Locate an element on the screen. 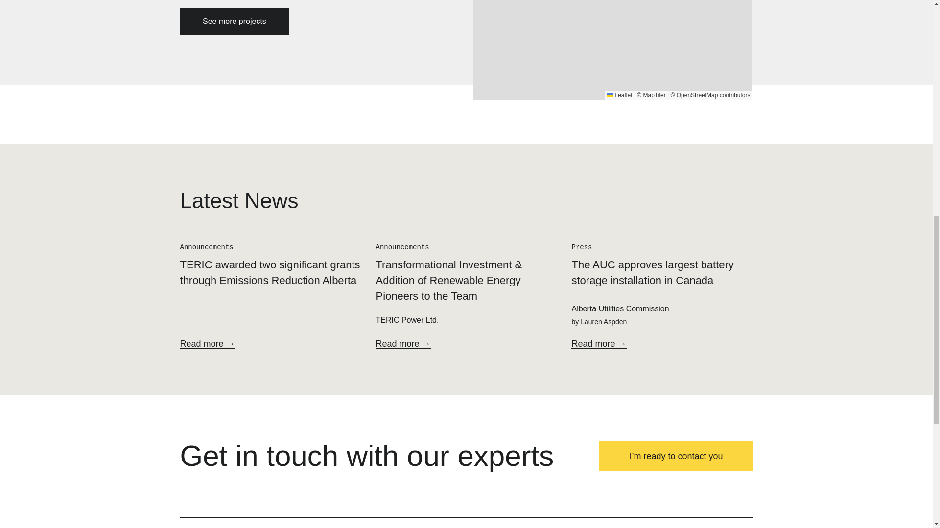  A JavaScript library for interactive maps is located at coordinates (619, 95).